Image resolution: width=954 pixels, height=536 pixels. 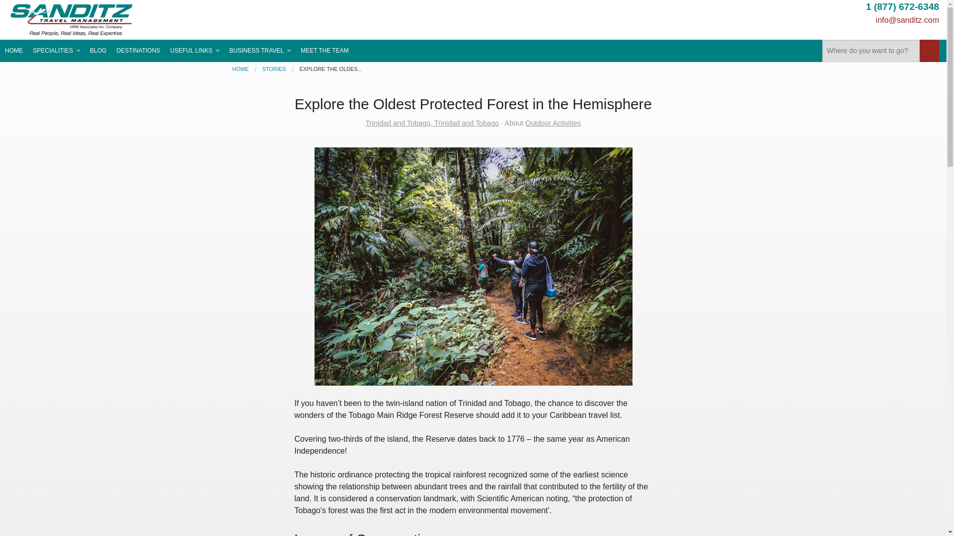 What do you see at coordinates (56, 203) in the screenshot?
I see `WEDDINGS` at bounding box center [56, 203].